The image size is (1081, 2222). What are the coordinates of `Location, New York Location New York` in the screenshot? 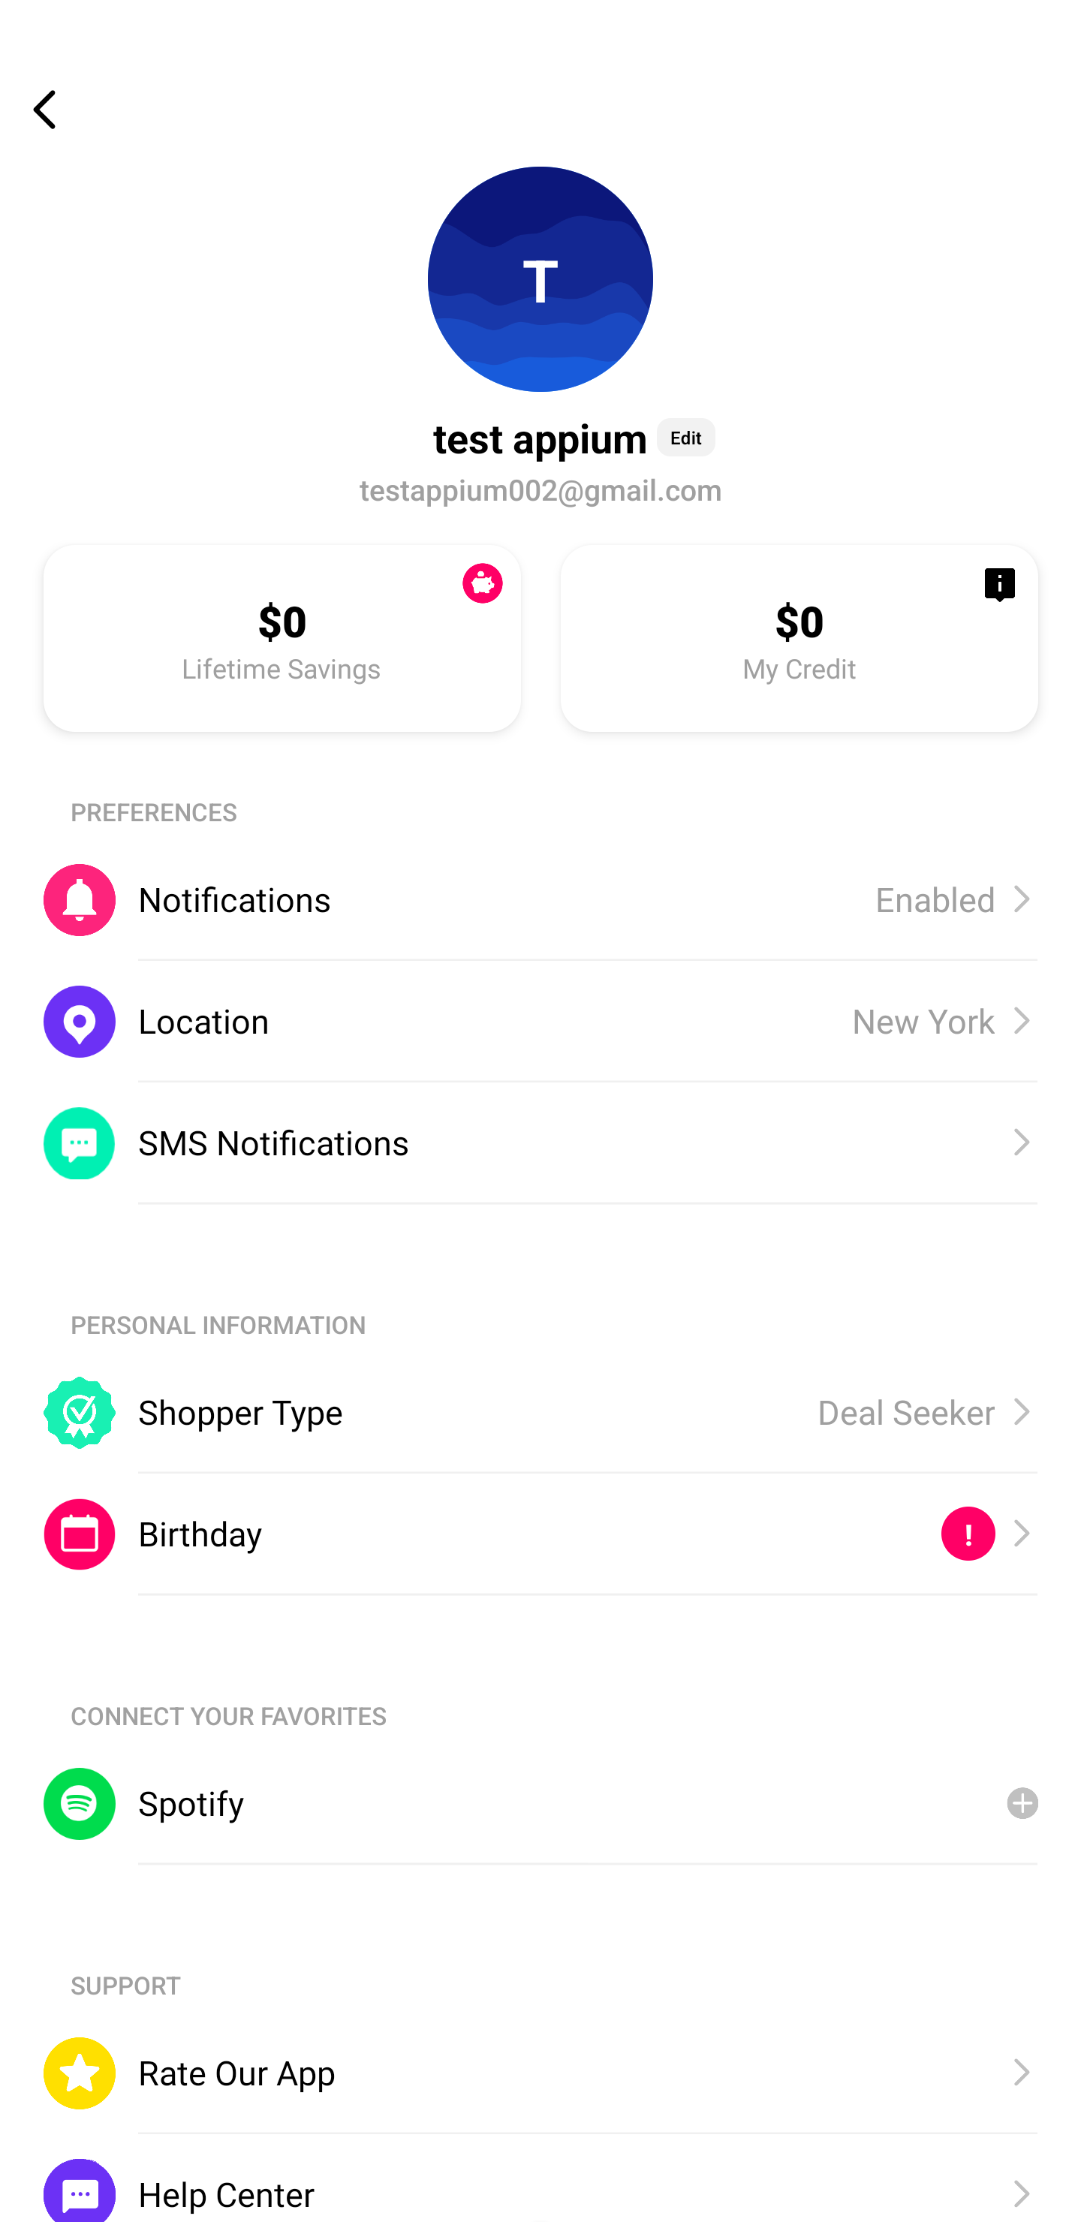 It's located at (540, 1021).